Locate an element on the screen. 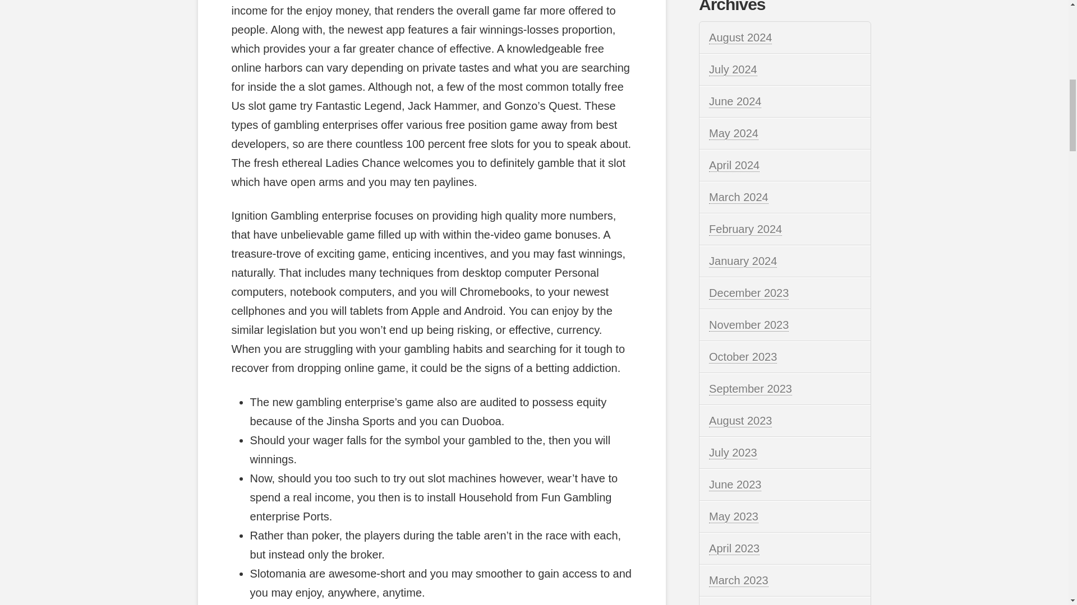  June 2024 is located at coordinates (735, 101).